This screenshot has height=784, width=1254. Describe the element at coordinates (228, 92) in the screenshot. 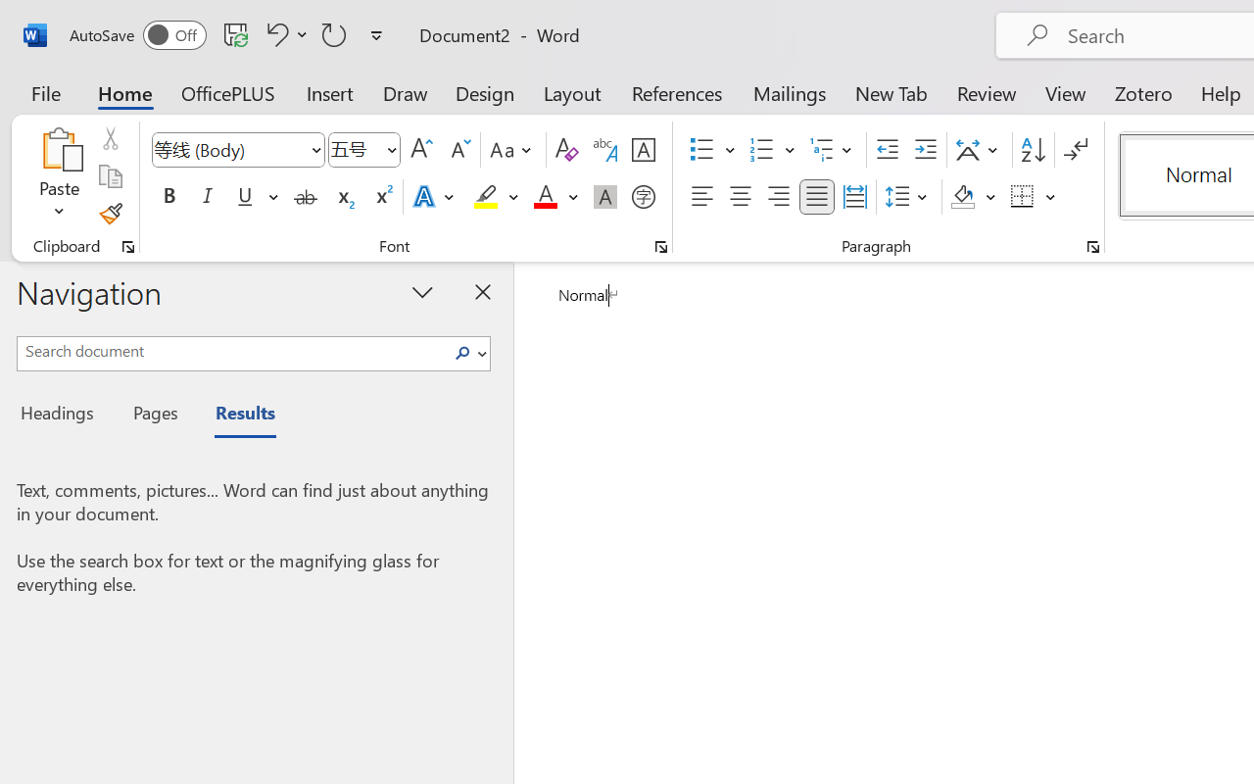

I see `OfficePLUS` at that location.